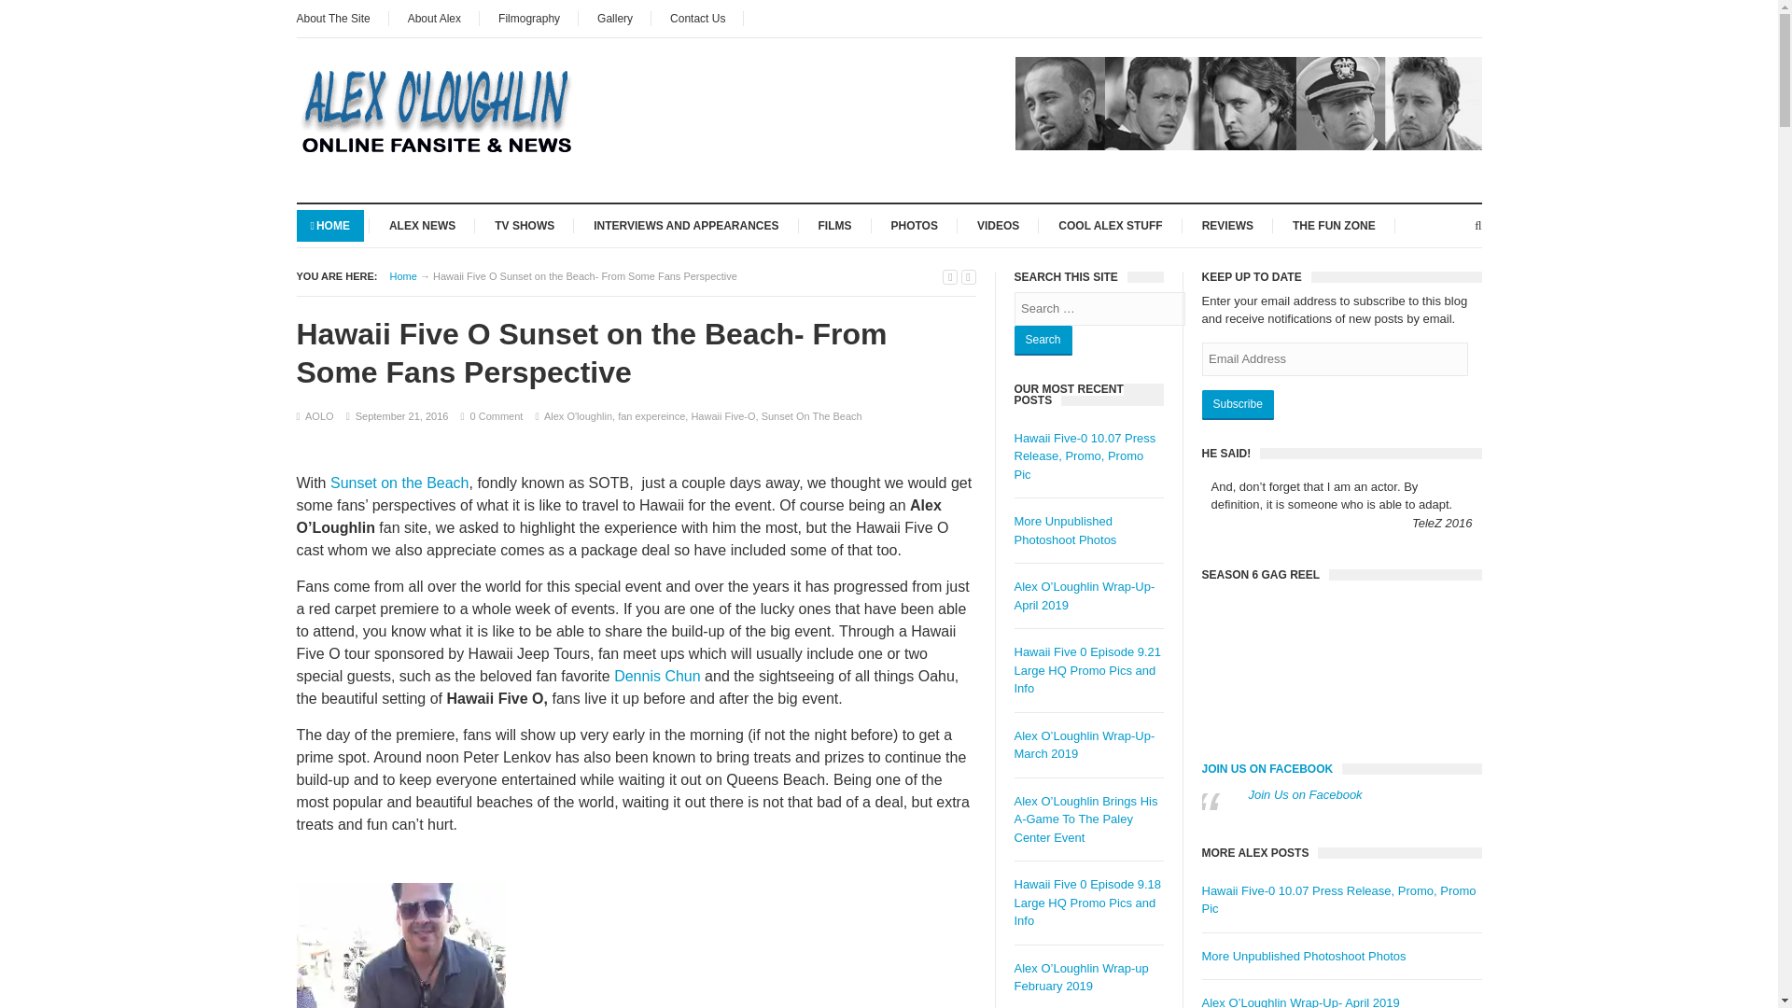 The height and width of the screenshot is (1008, 1792). I want to click on AOLO, so click(319, 416).